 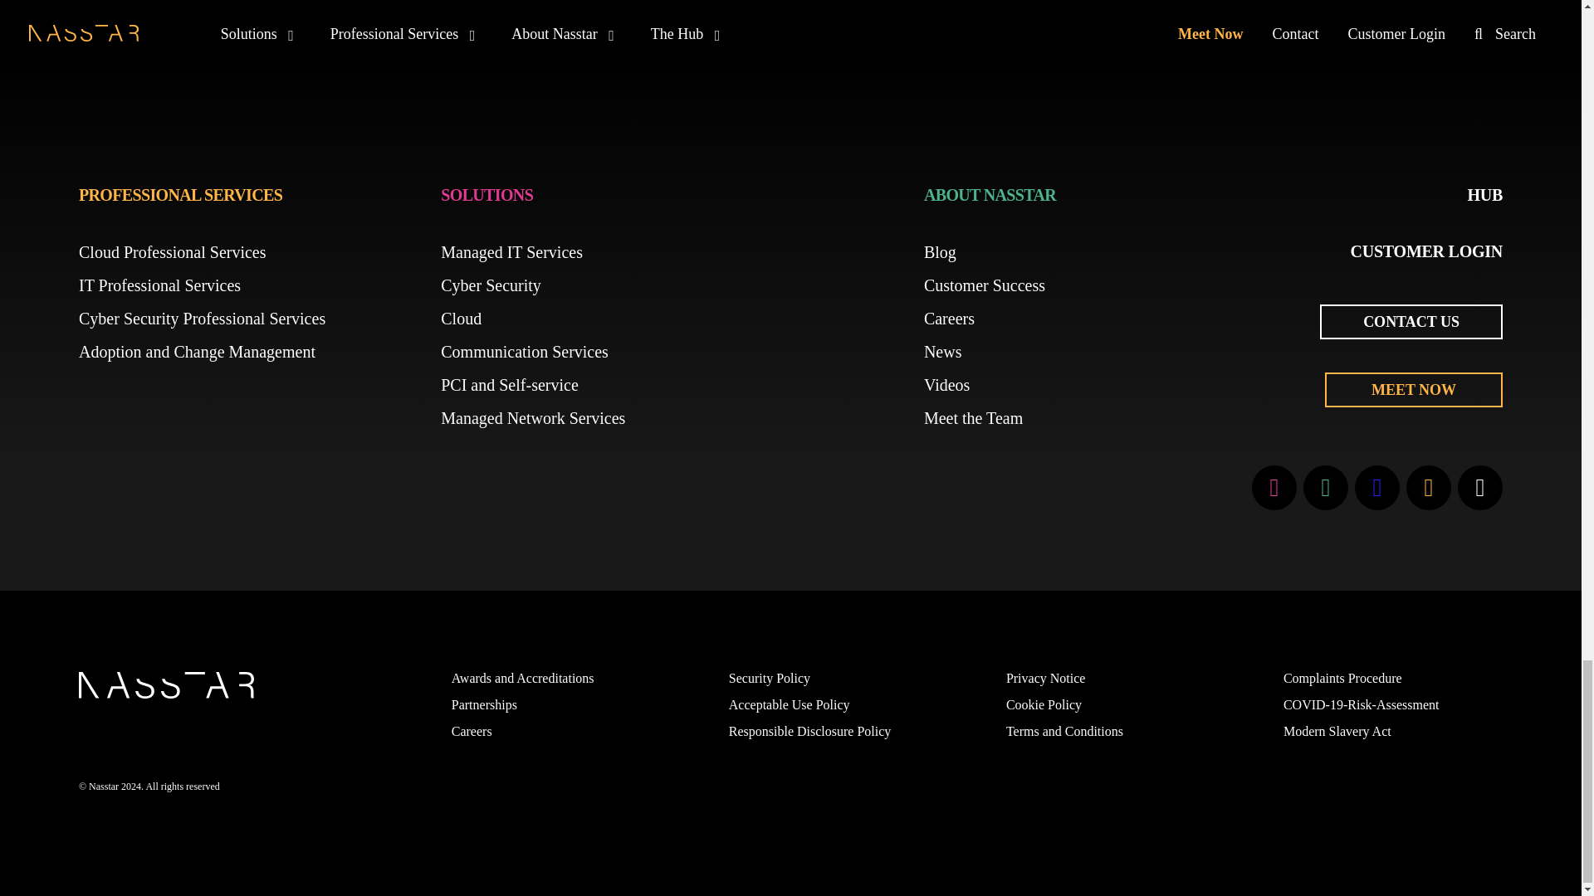 What do you see at coordinates (1480, 487) in the screenshot?
I see `Opens in a new window` at bounding box center [1480, 487].